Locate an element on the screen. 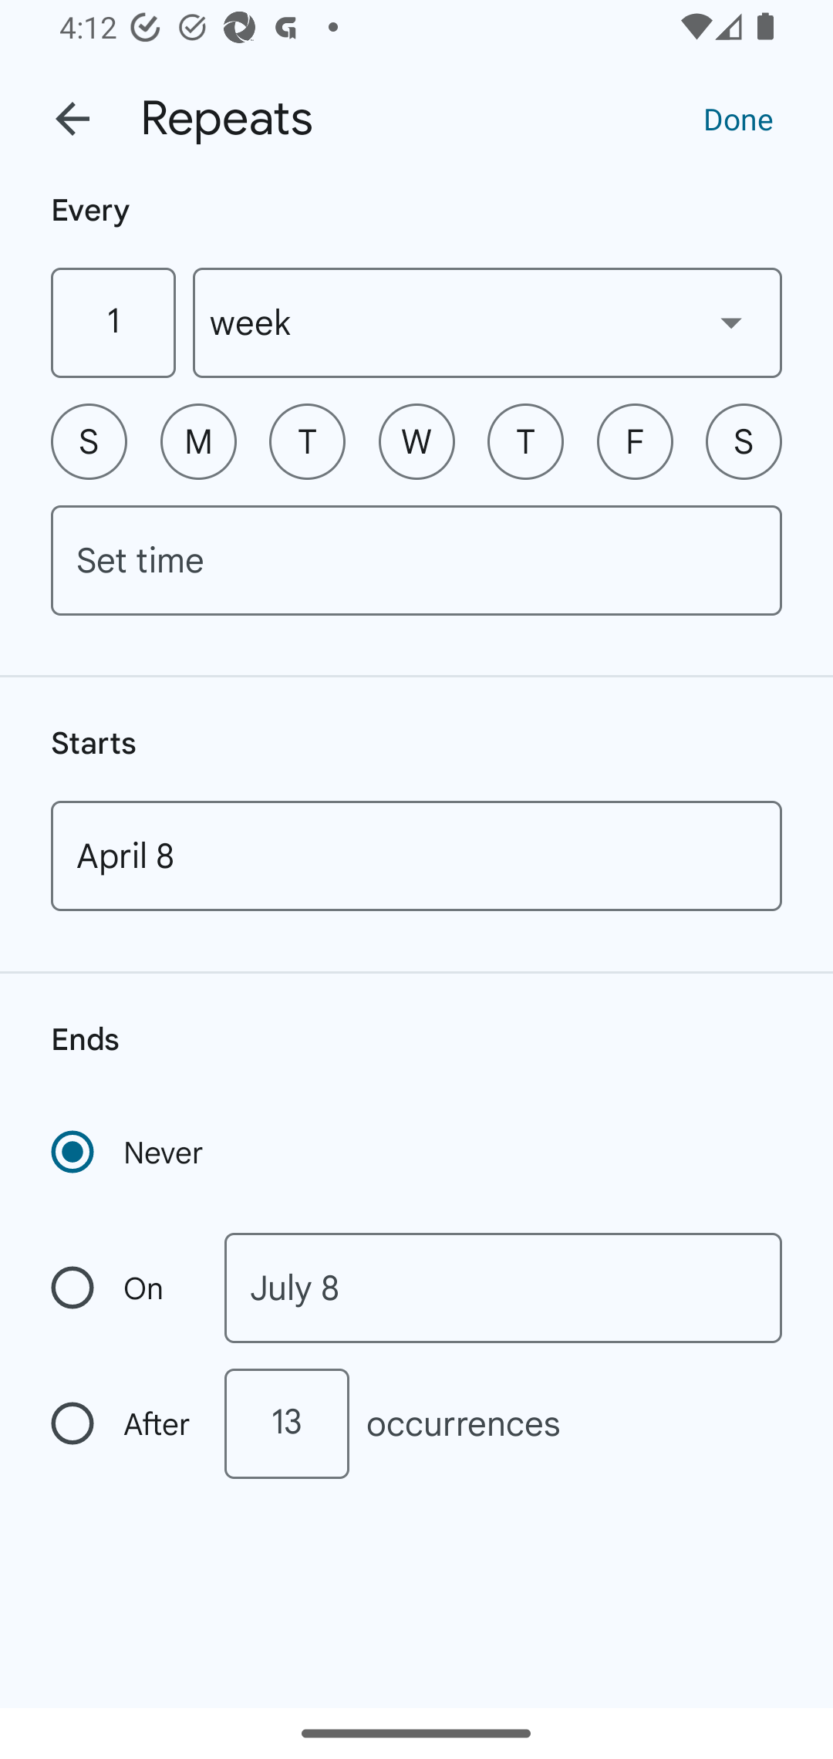  On Recurrence ends on a specific date is located at coordinates (122, 1288).